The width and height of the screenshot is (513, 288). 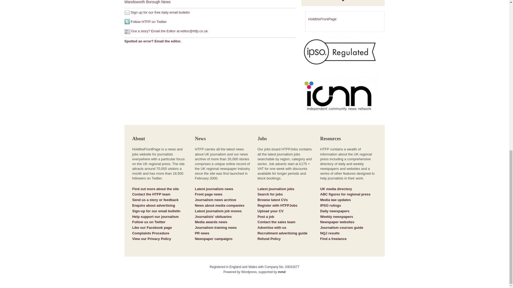 What do you see at coordinates (343, 98) in the screenshot?
I see `Independent Community News Network` at bounding box center [343, 98].